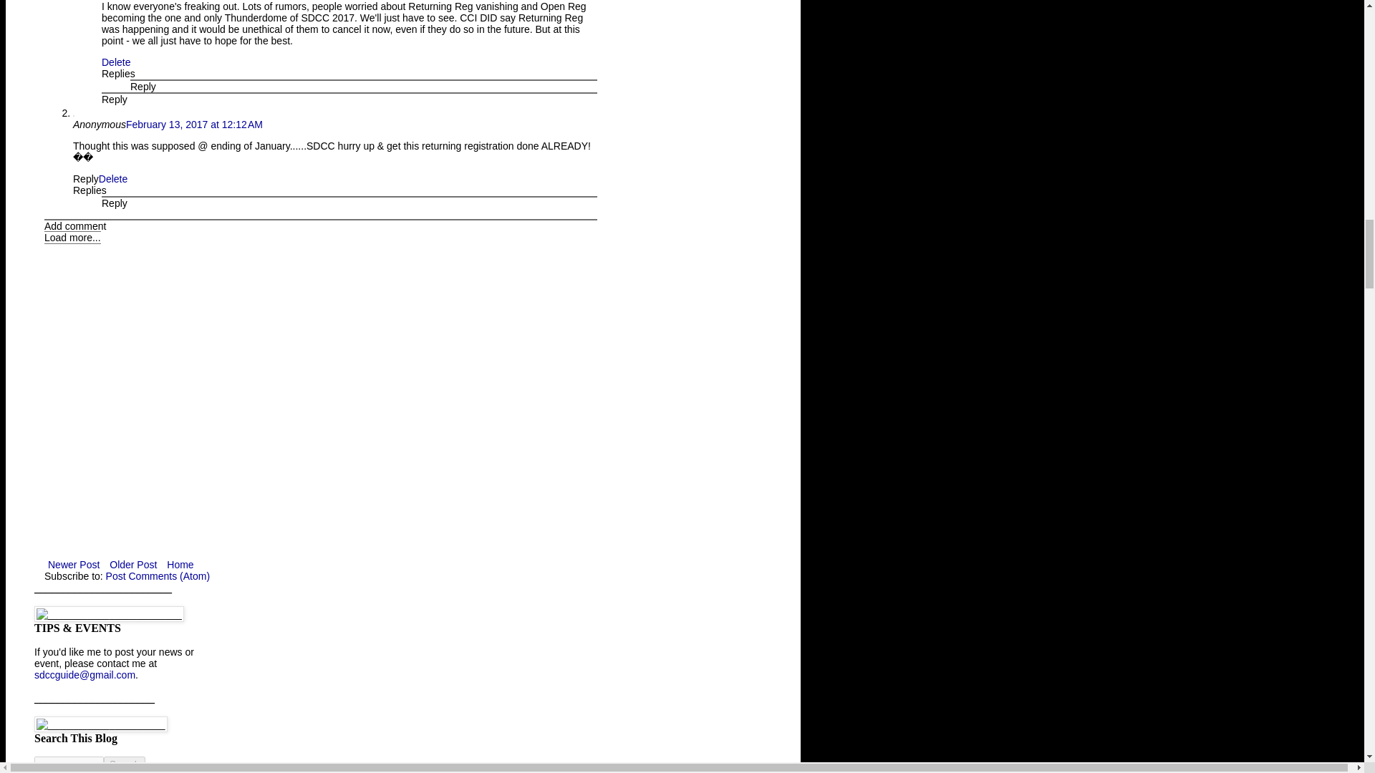  Describe the element at coordinates (115, 203) in the screenshot. I see `Reply` at that location.